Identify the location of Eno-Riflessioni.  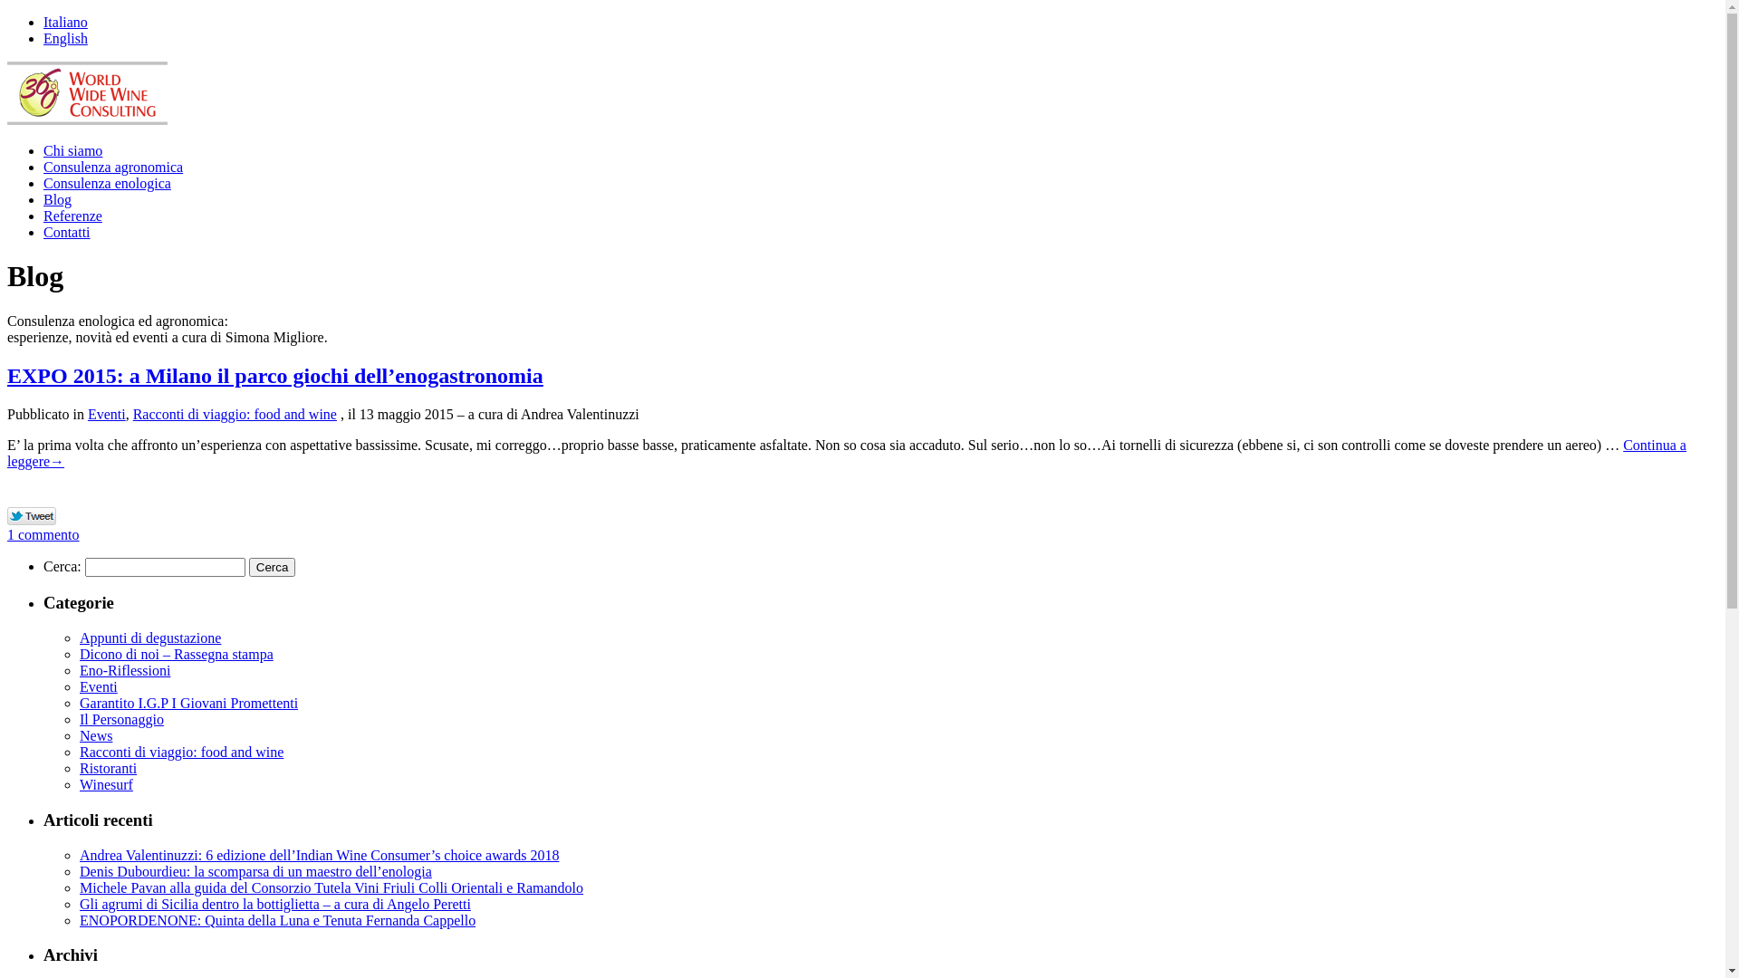
(125, 670).